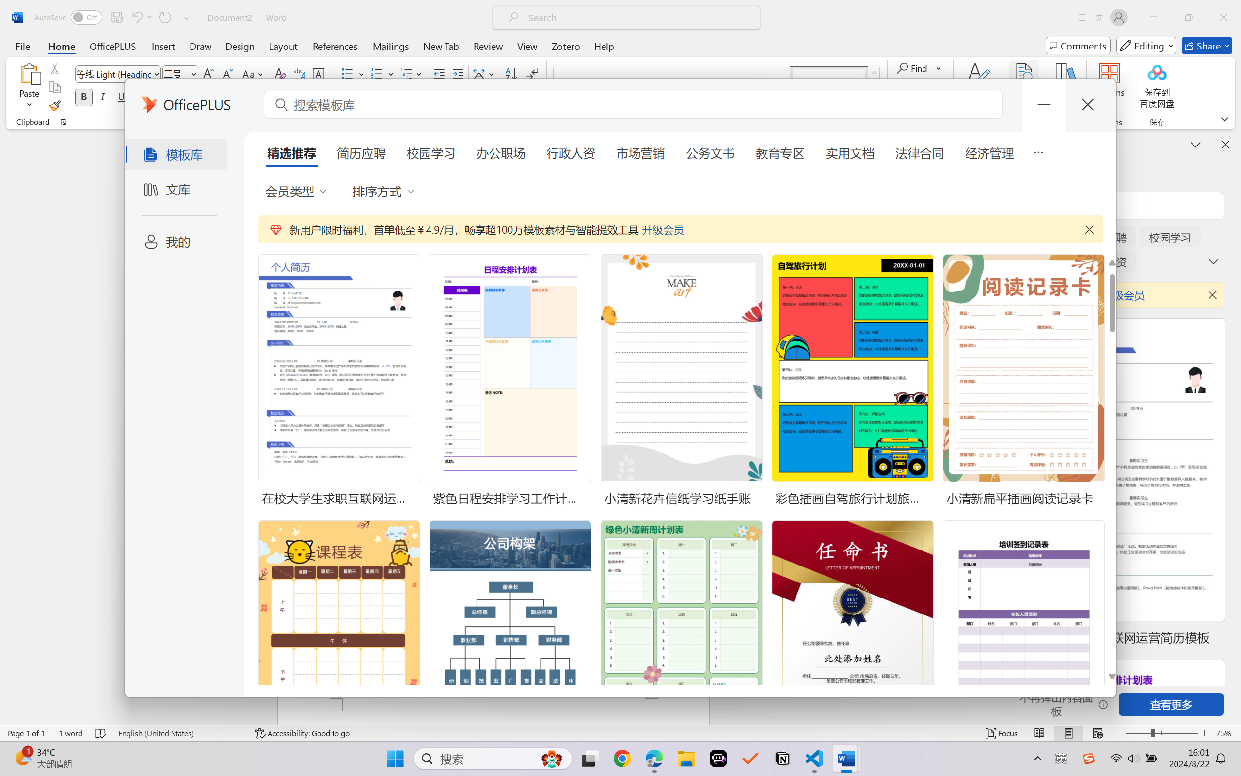 Image resolution: width=1241 pixels, height=776 pixels. I want to click on Zoom In, so click(1205, 733).